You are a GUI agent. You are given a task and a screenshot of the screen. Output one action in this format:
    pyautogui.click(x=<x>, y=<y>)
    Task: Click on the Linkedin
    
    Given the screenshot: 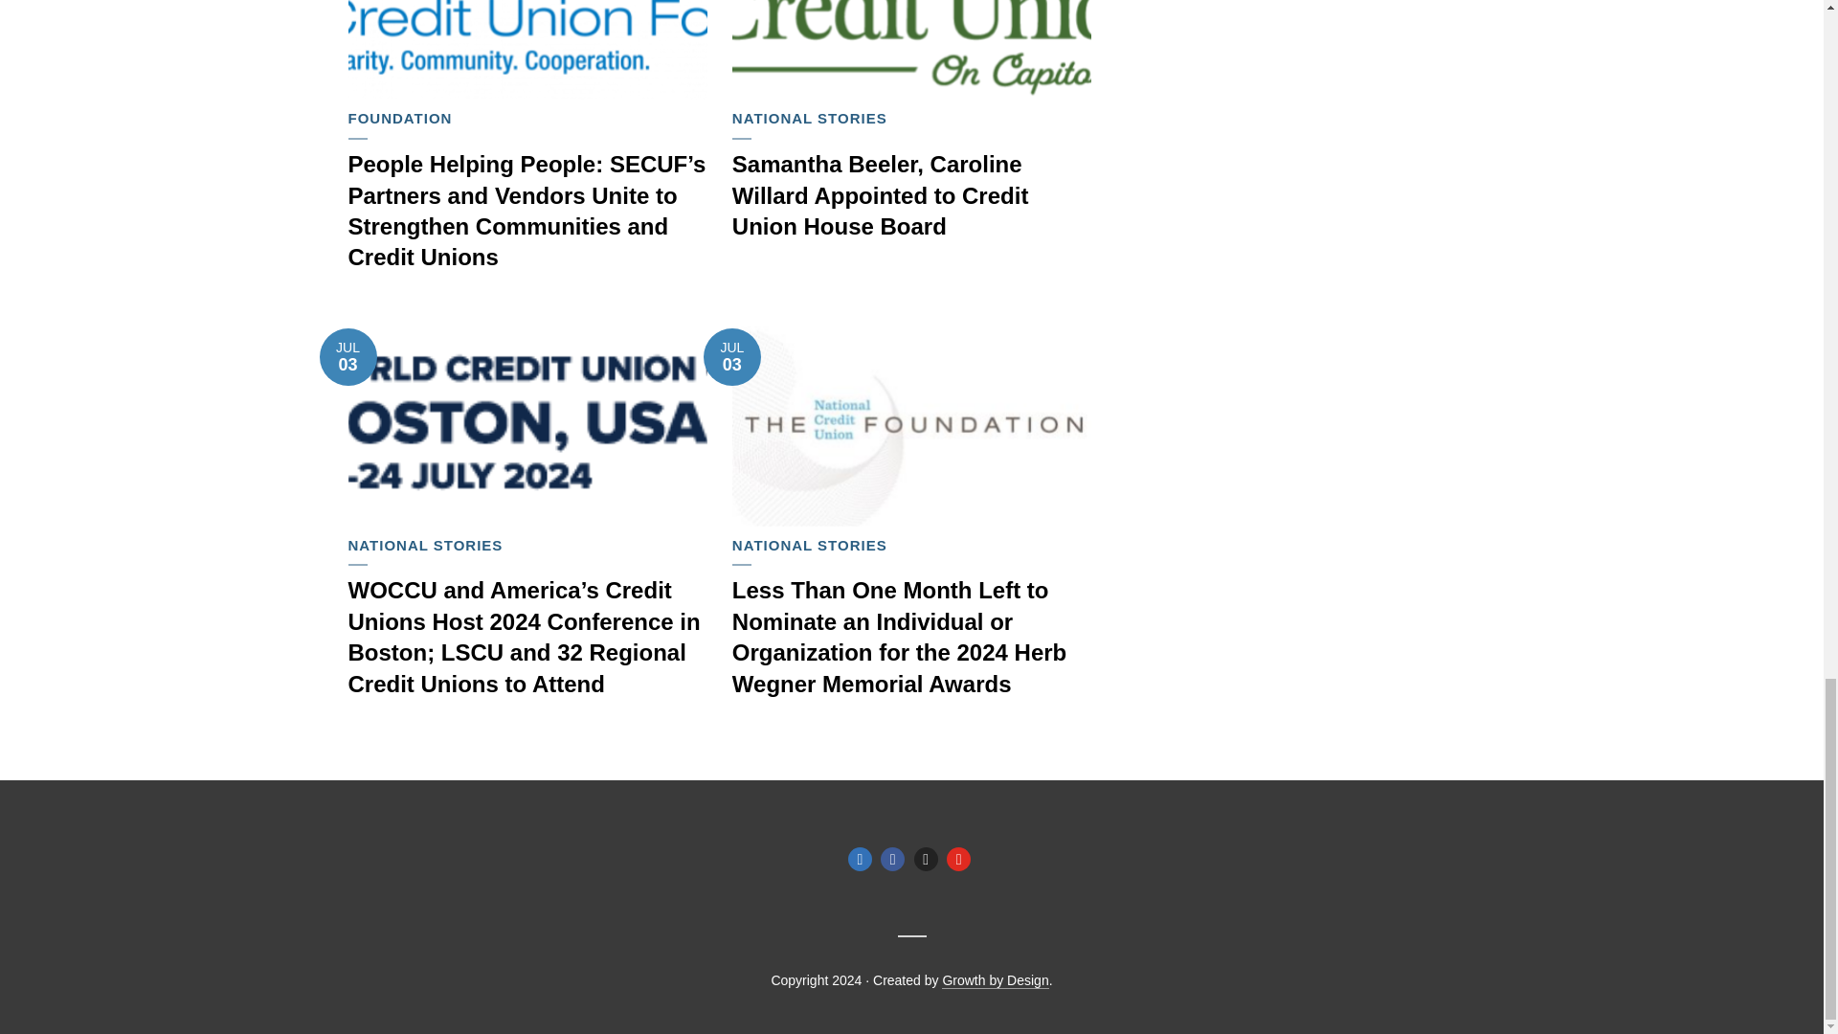 What is the action you would take?
    pyautogui.click(x=860, y=859)
    